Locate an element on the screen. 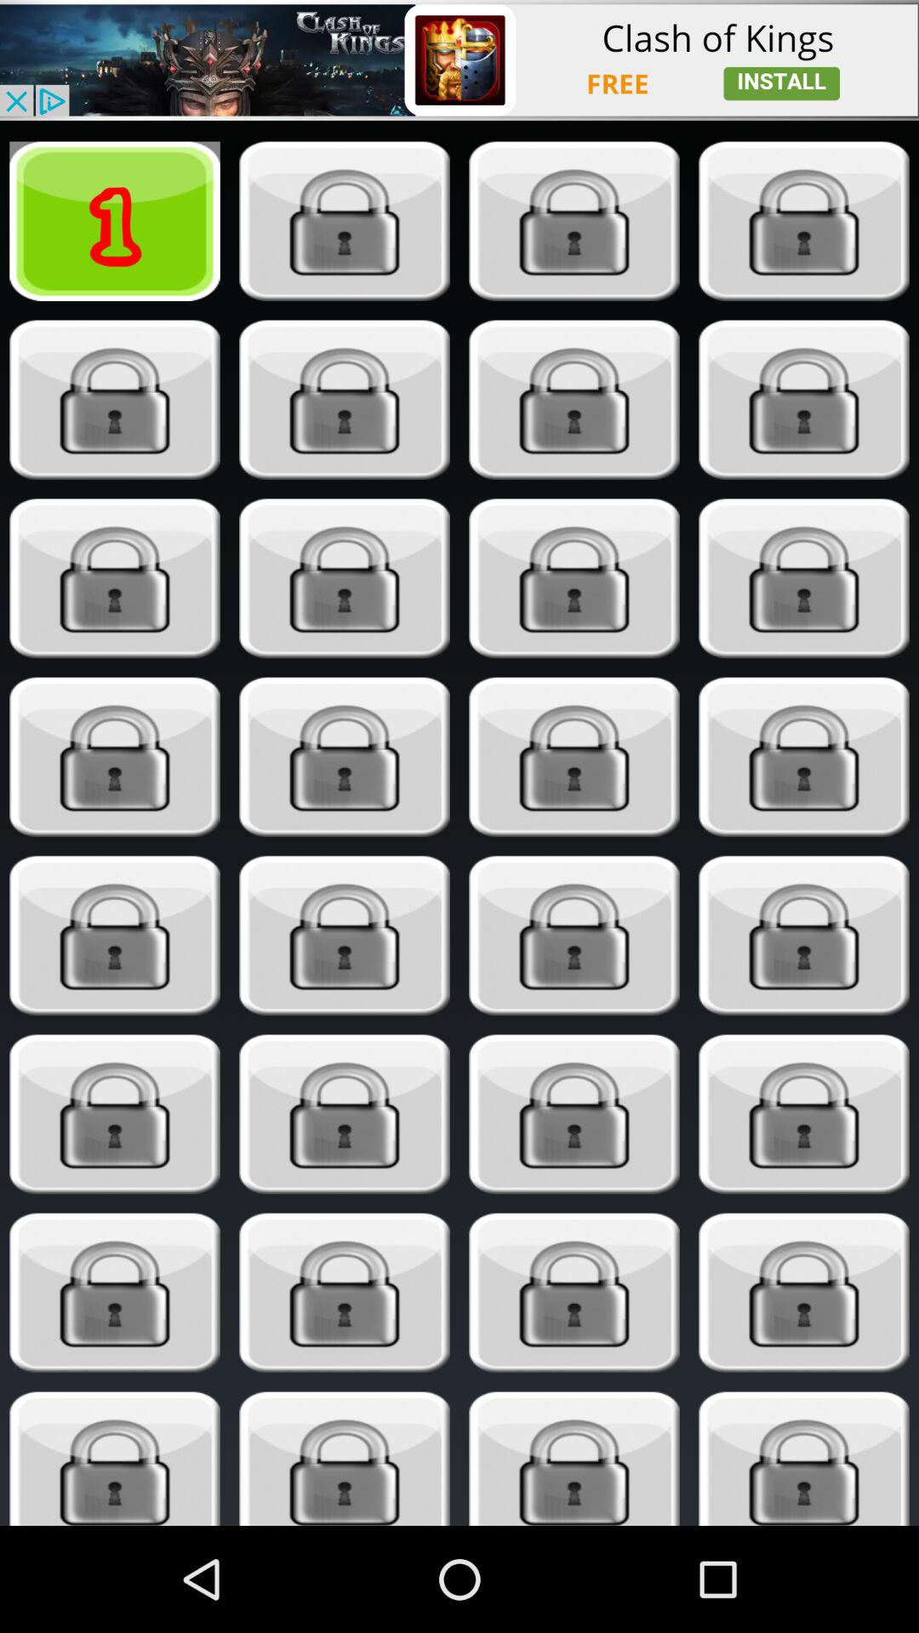 This screenshot has height=1633, width=919. level locked is located at coordinates (114, 400).